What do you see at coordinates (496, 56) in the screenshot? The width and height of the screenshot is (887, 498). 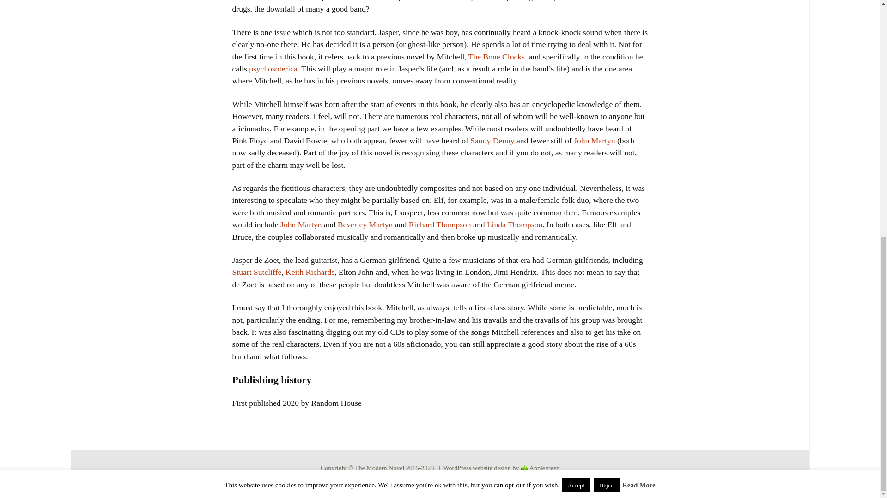 I see `The Bone Clocks` at bounding box center [496, 56].